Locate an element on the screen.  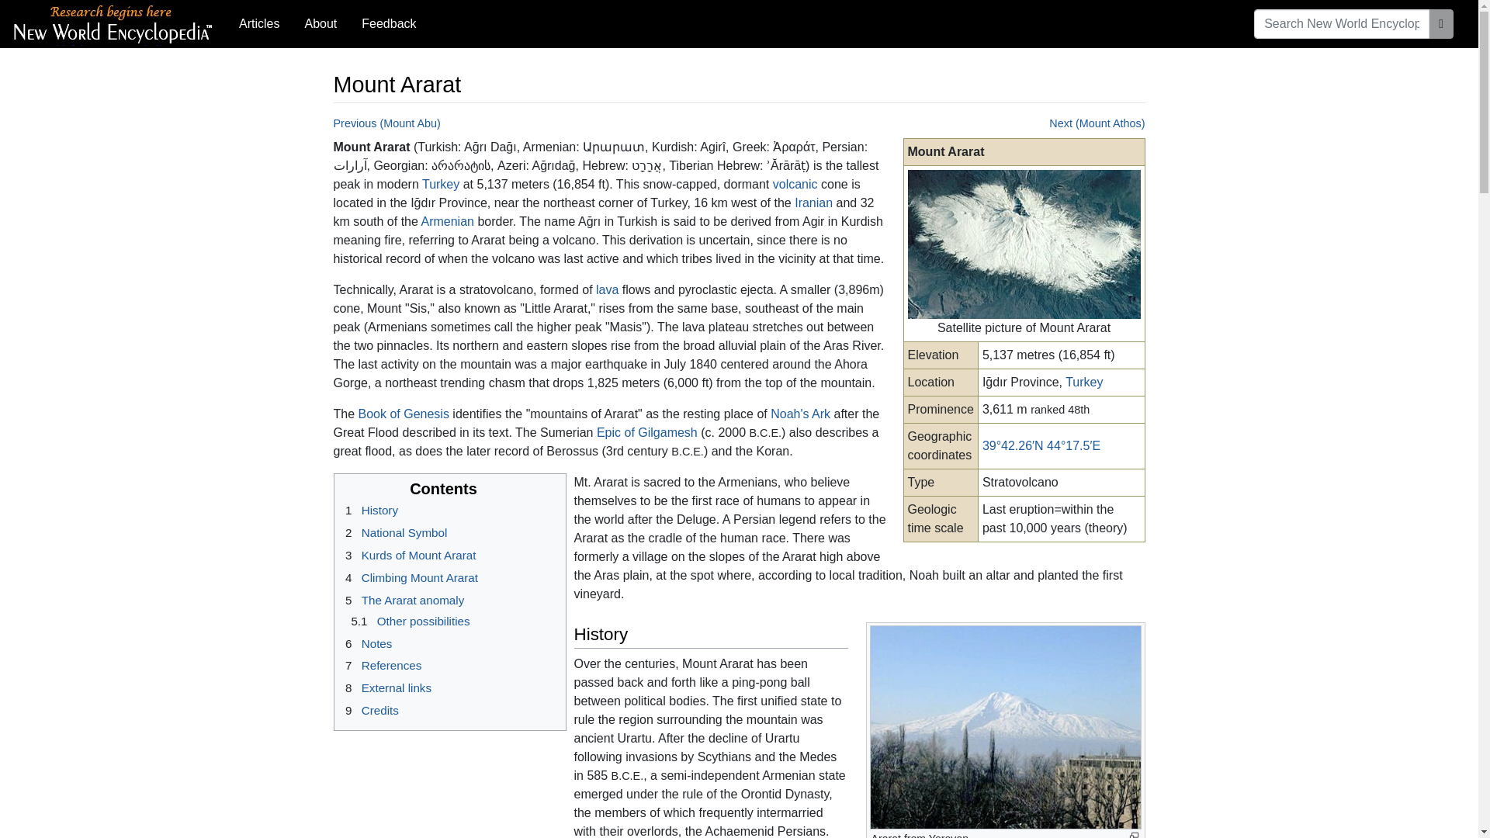
6 Notes is located at coordinates (366, 643).